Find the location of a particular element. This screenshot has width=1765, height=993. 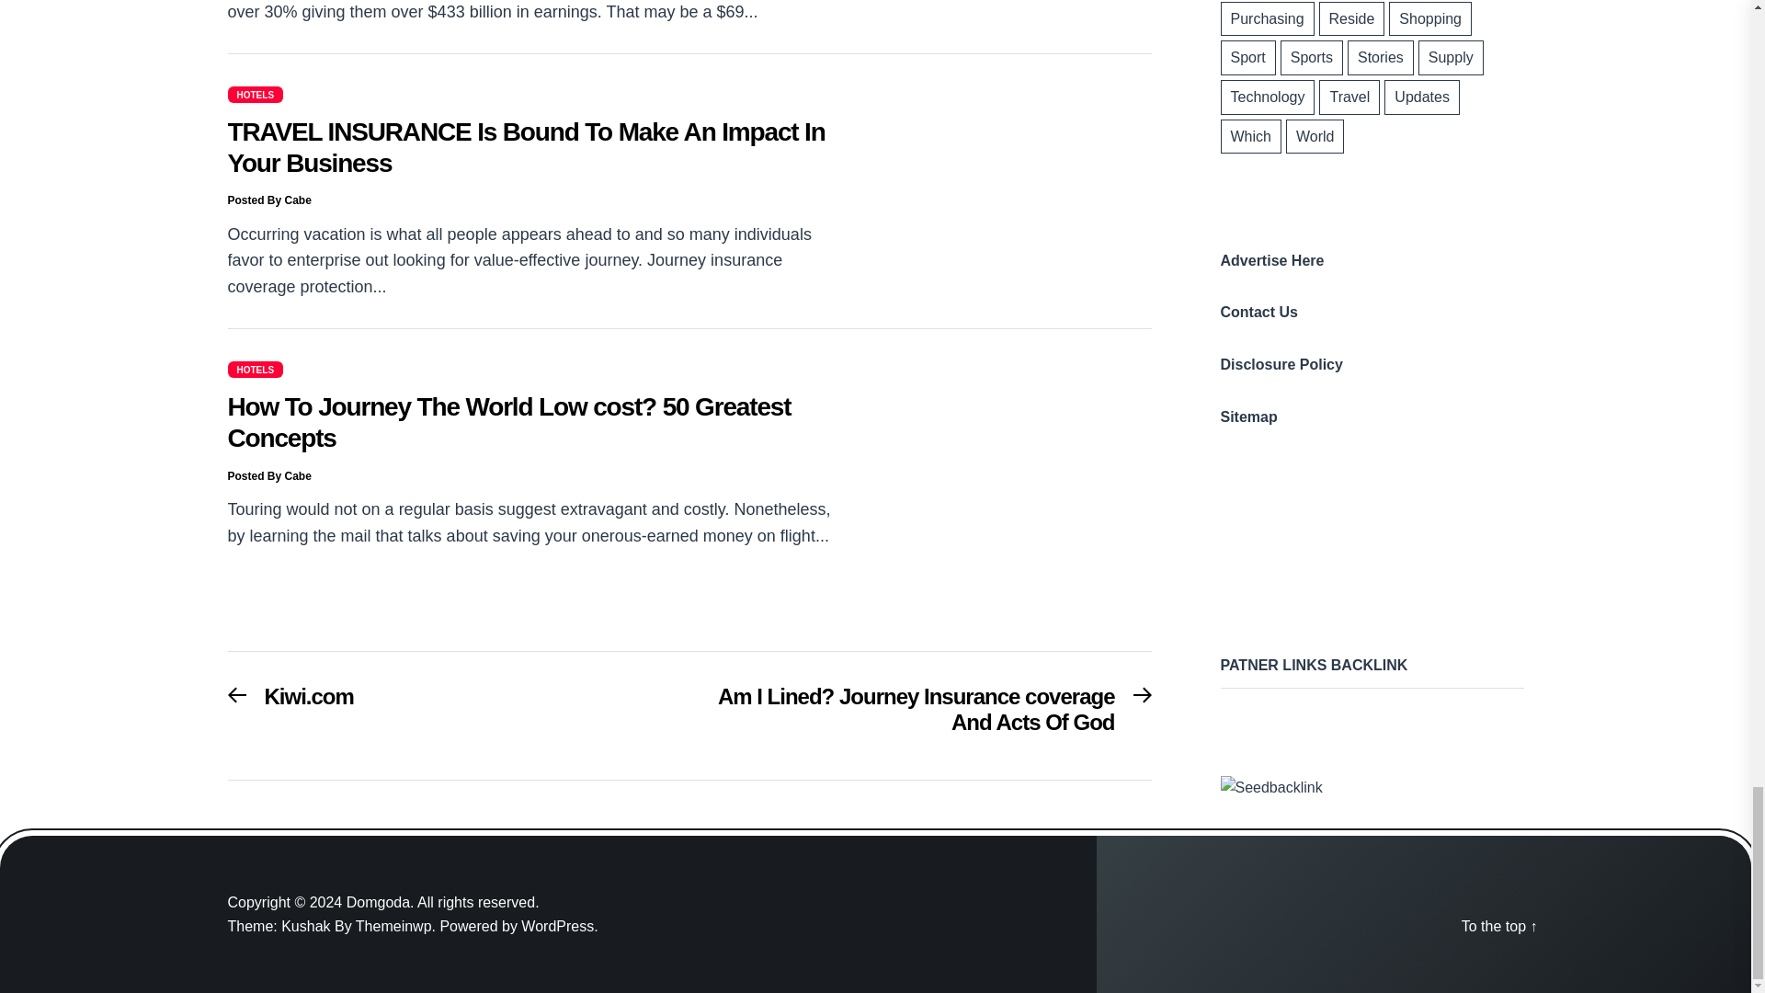

TRAVEL INSURANCE Is Bound To Make An Impact In Your Business is located at coordinates (290, 702).